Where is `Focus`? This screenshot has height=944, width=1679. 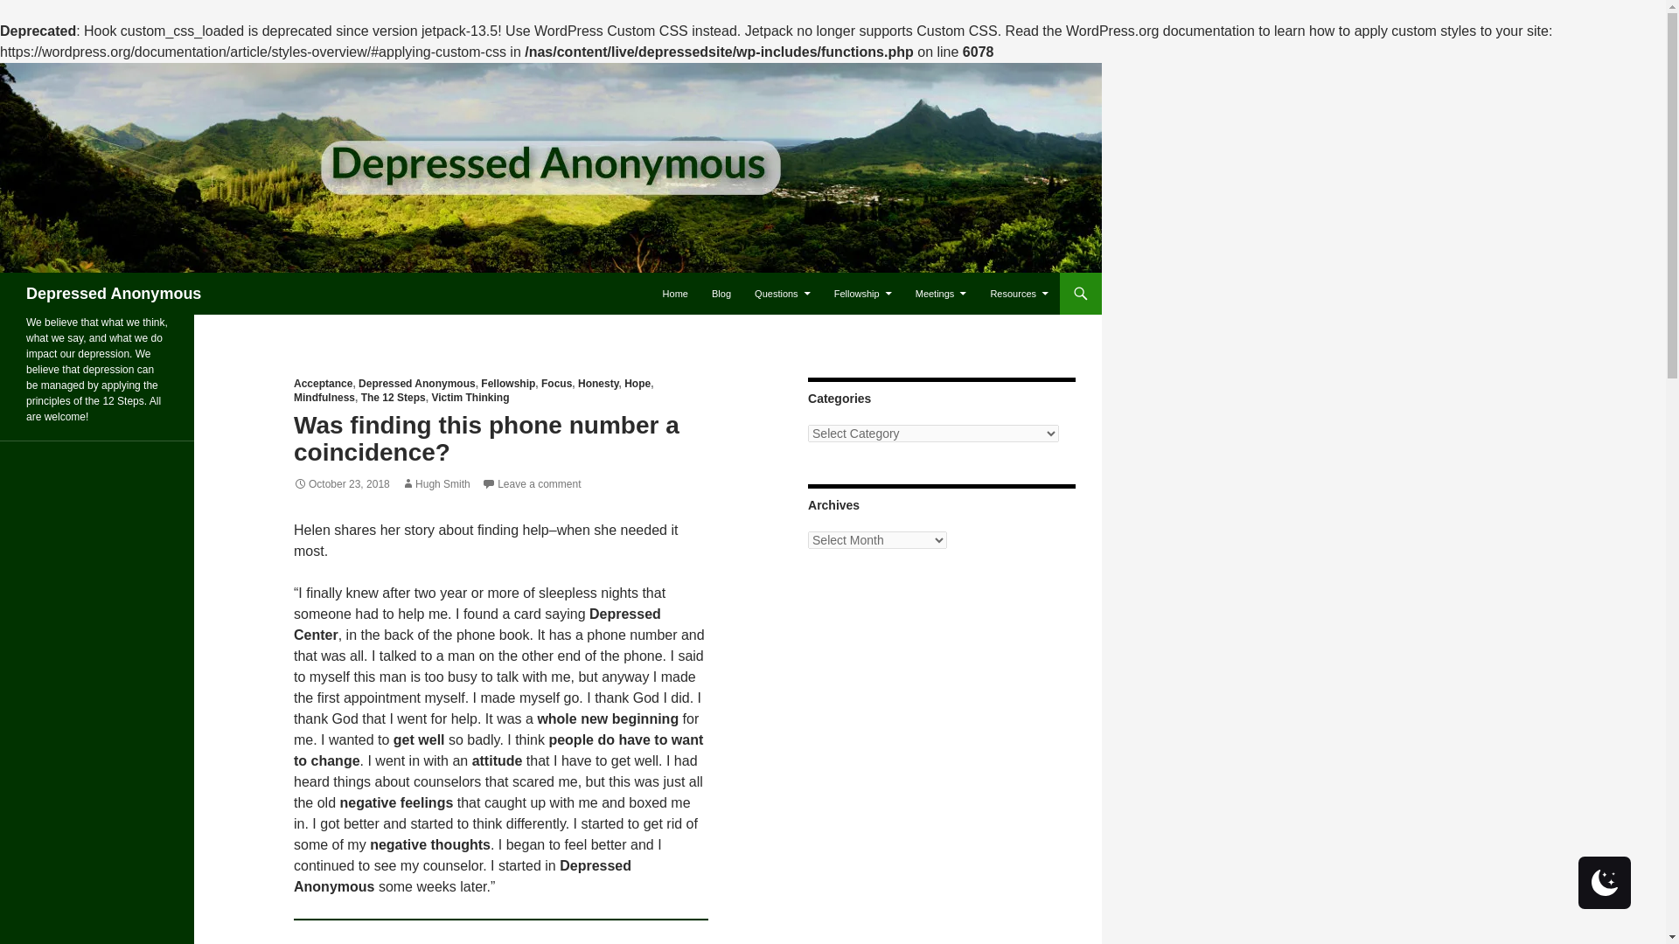 Focus is located at coordinates (556, 384).